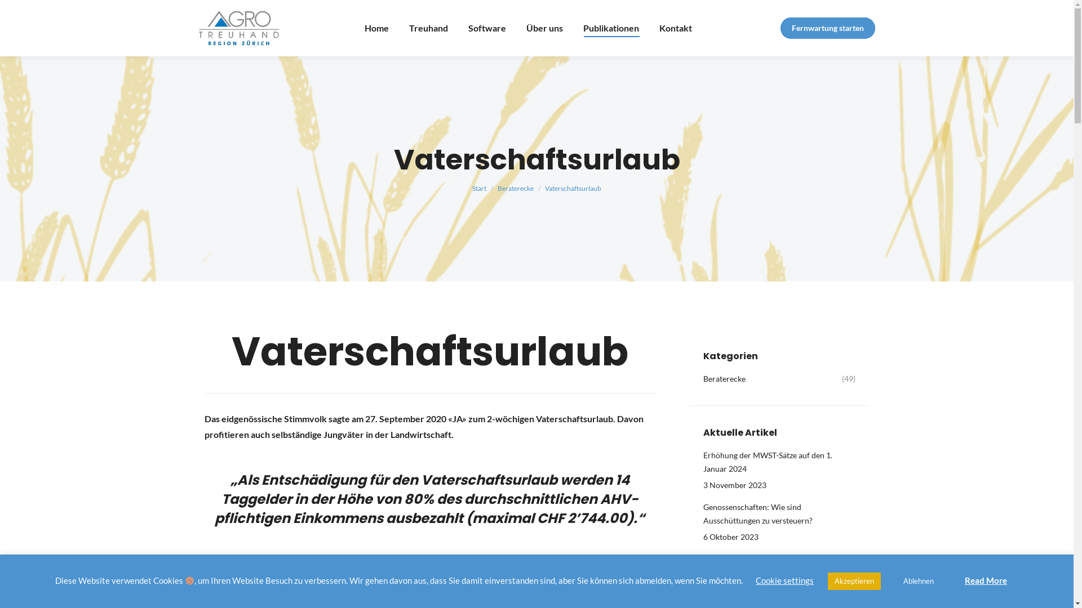 The height and width of the screenshot is (608, 1082). I want to click on Kontakt, so click(676, 28).